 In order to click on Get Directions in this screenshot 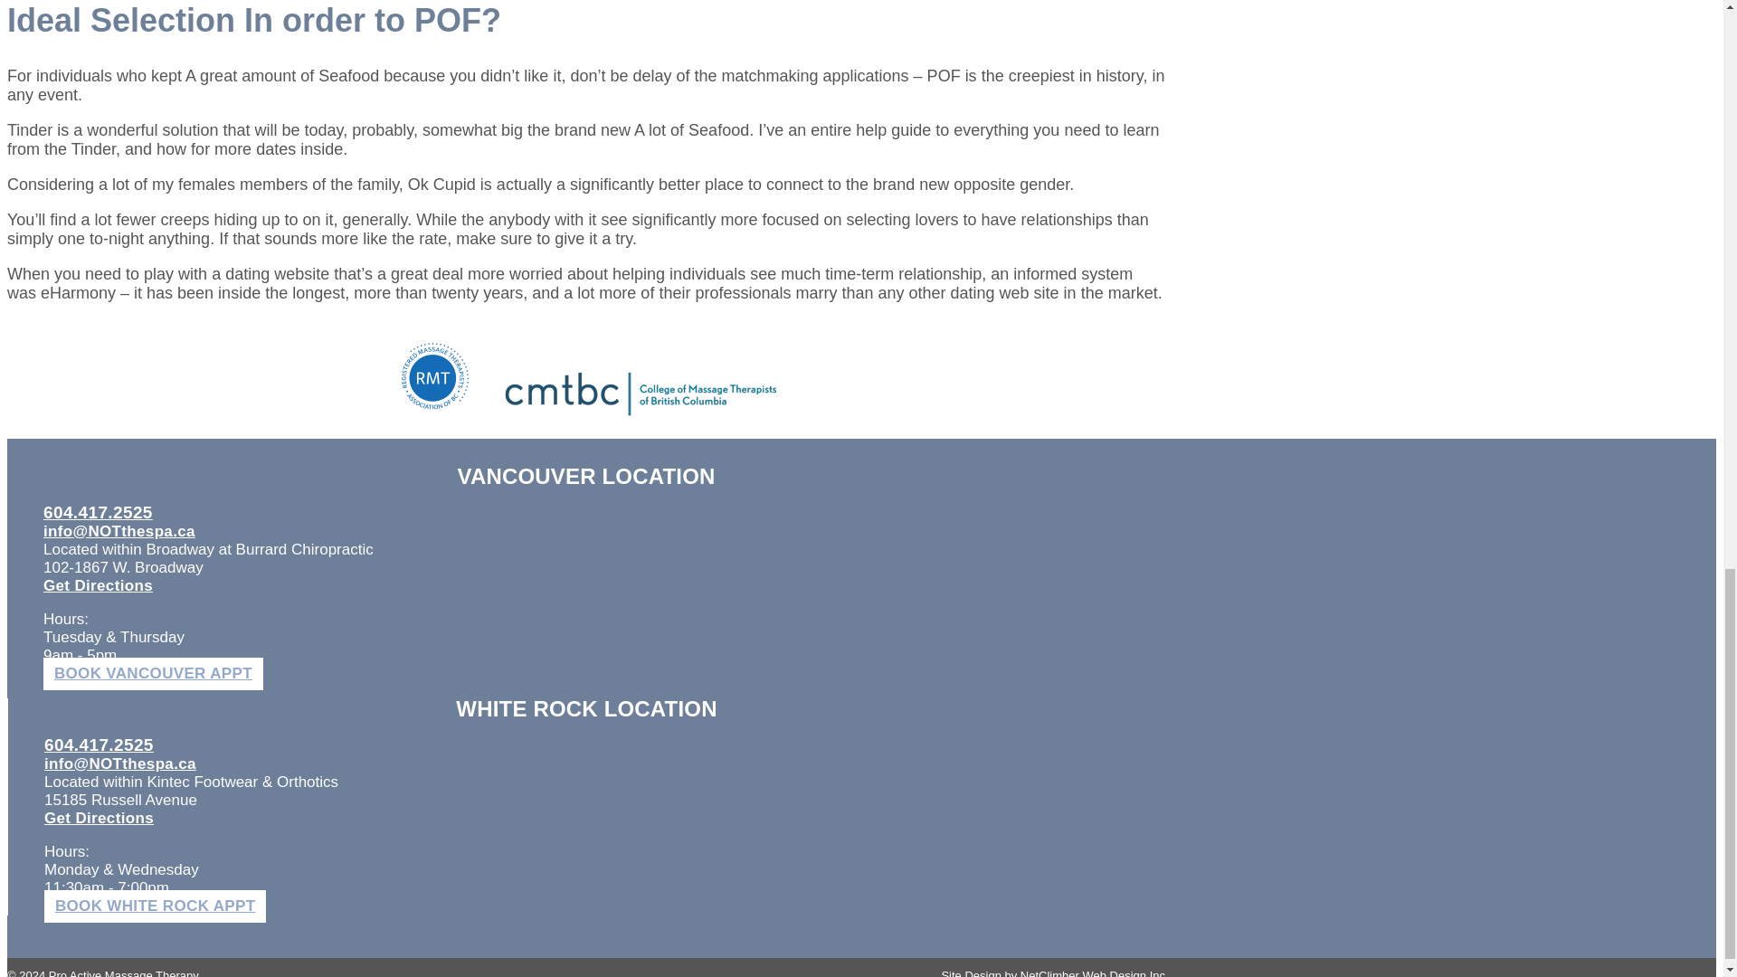, I will do `click(100, 818)`.